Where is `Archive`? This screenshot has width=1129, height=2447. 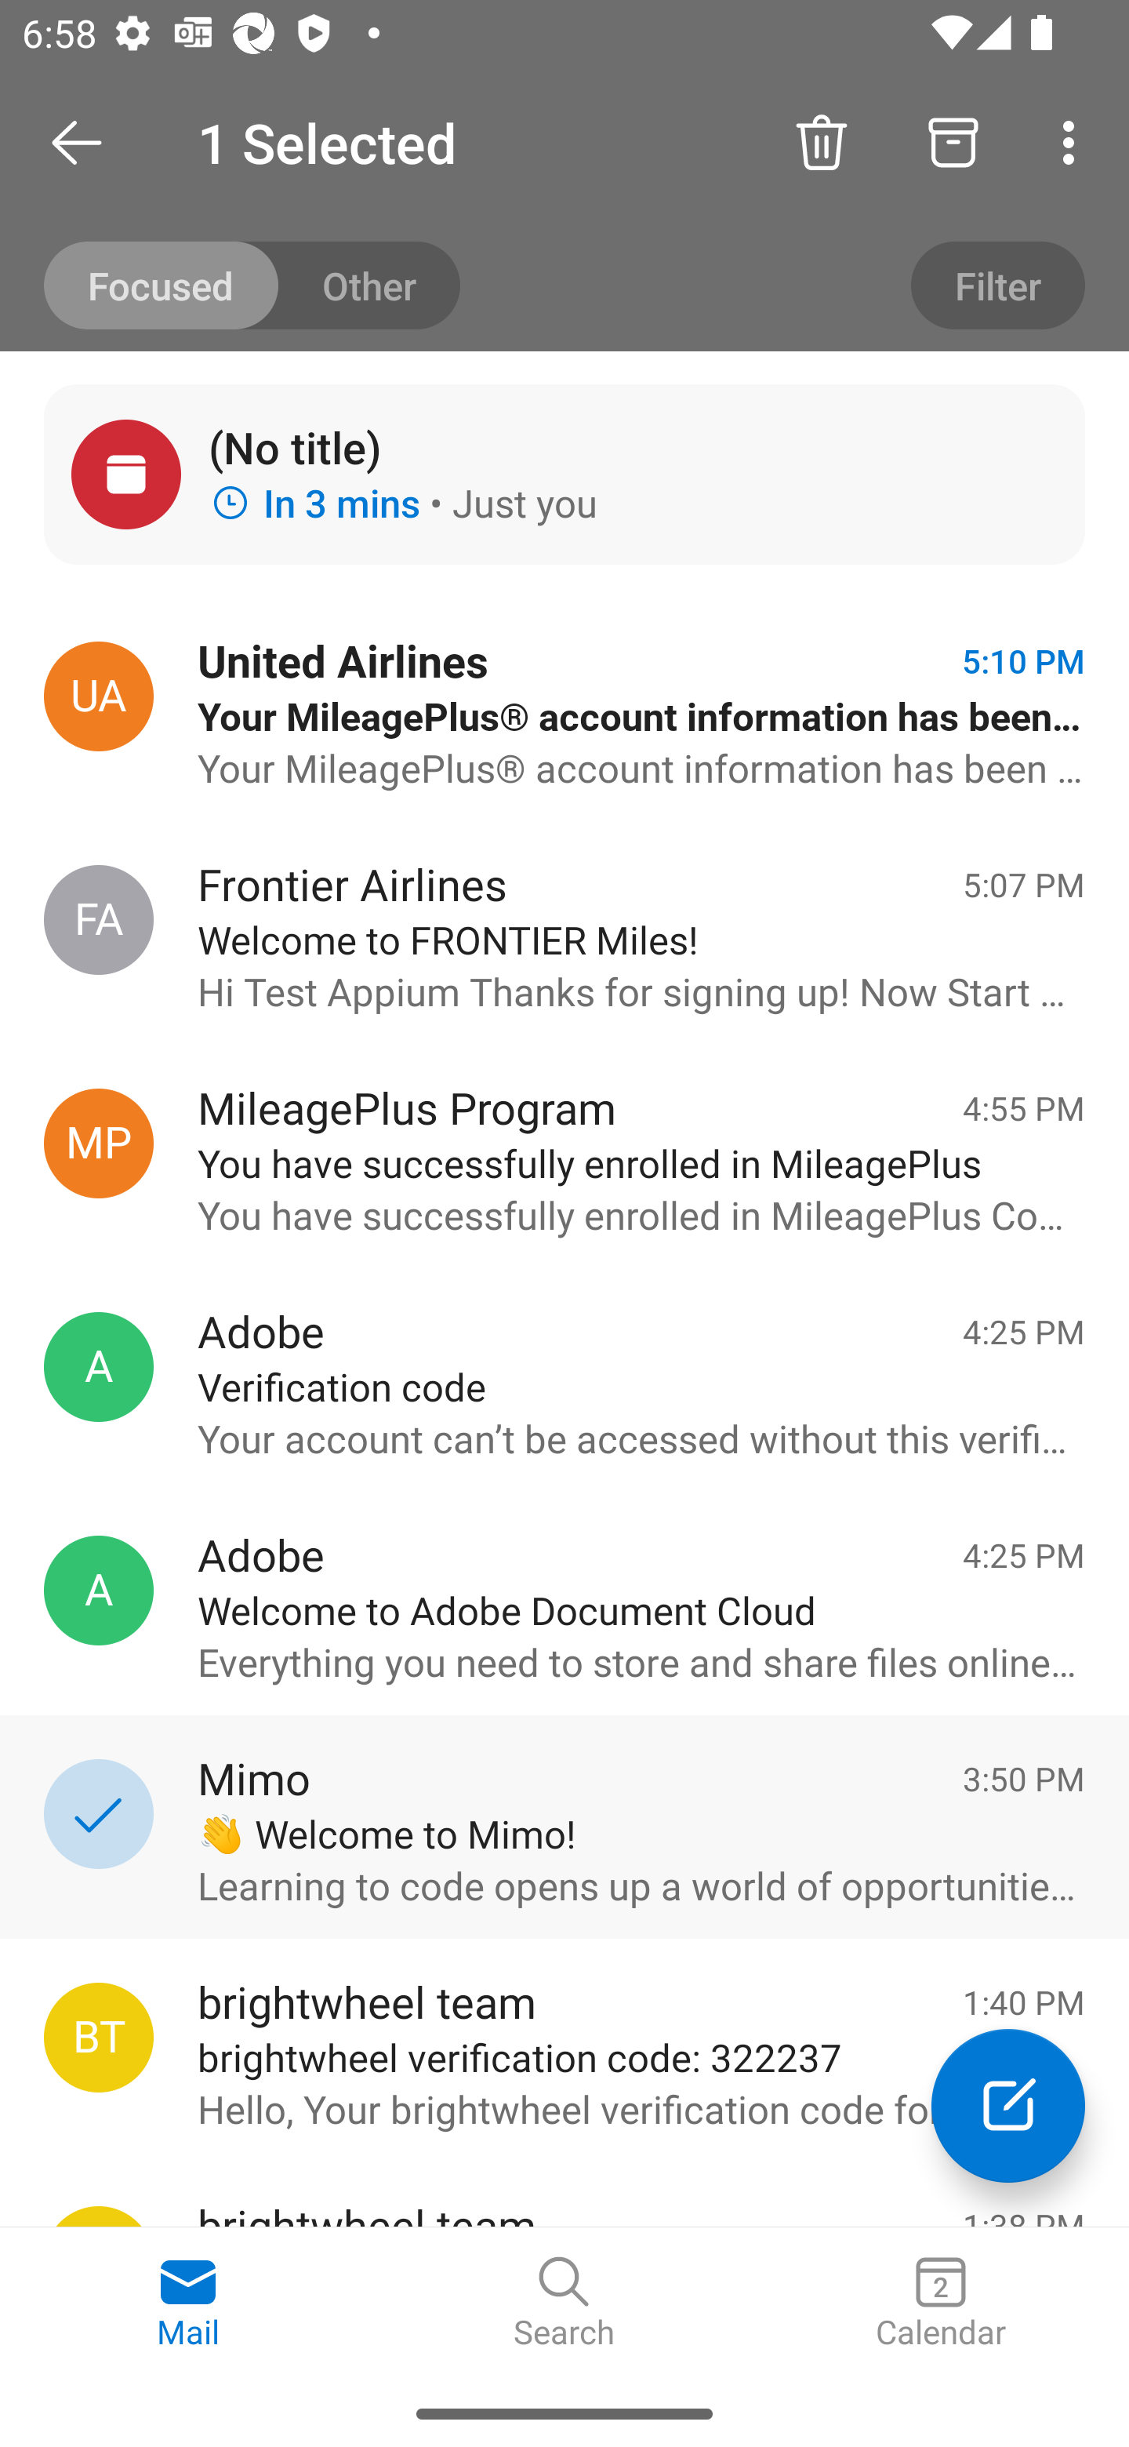 Archive is located at coordinates (953, 141).